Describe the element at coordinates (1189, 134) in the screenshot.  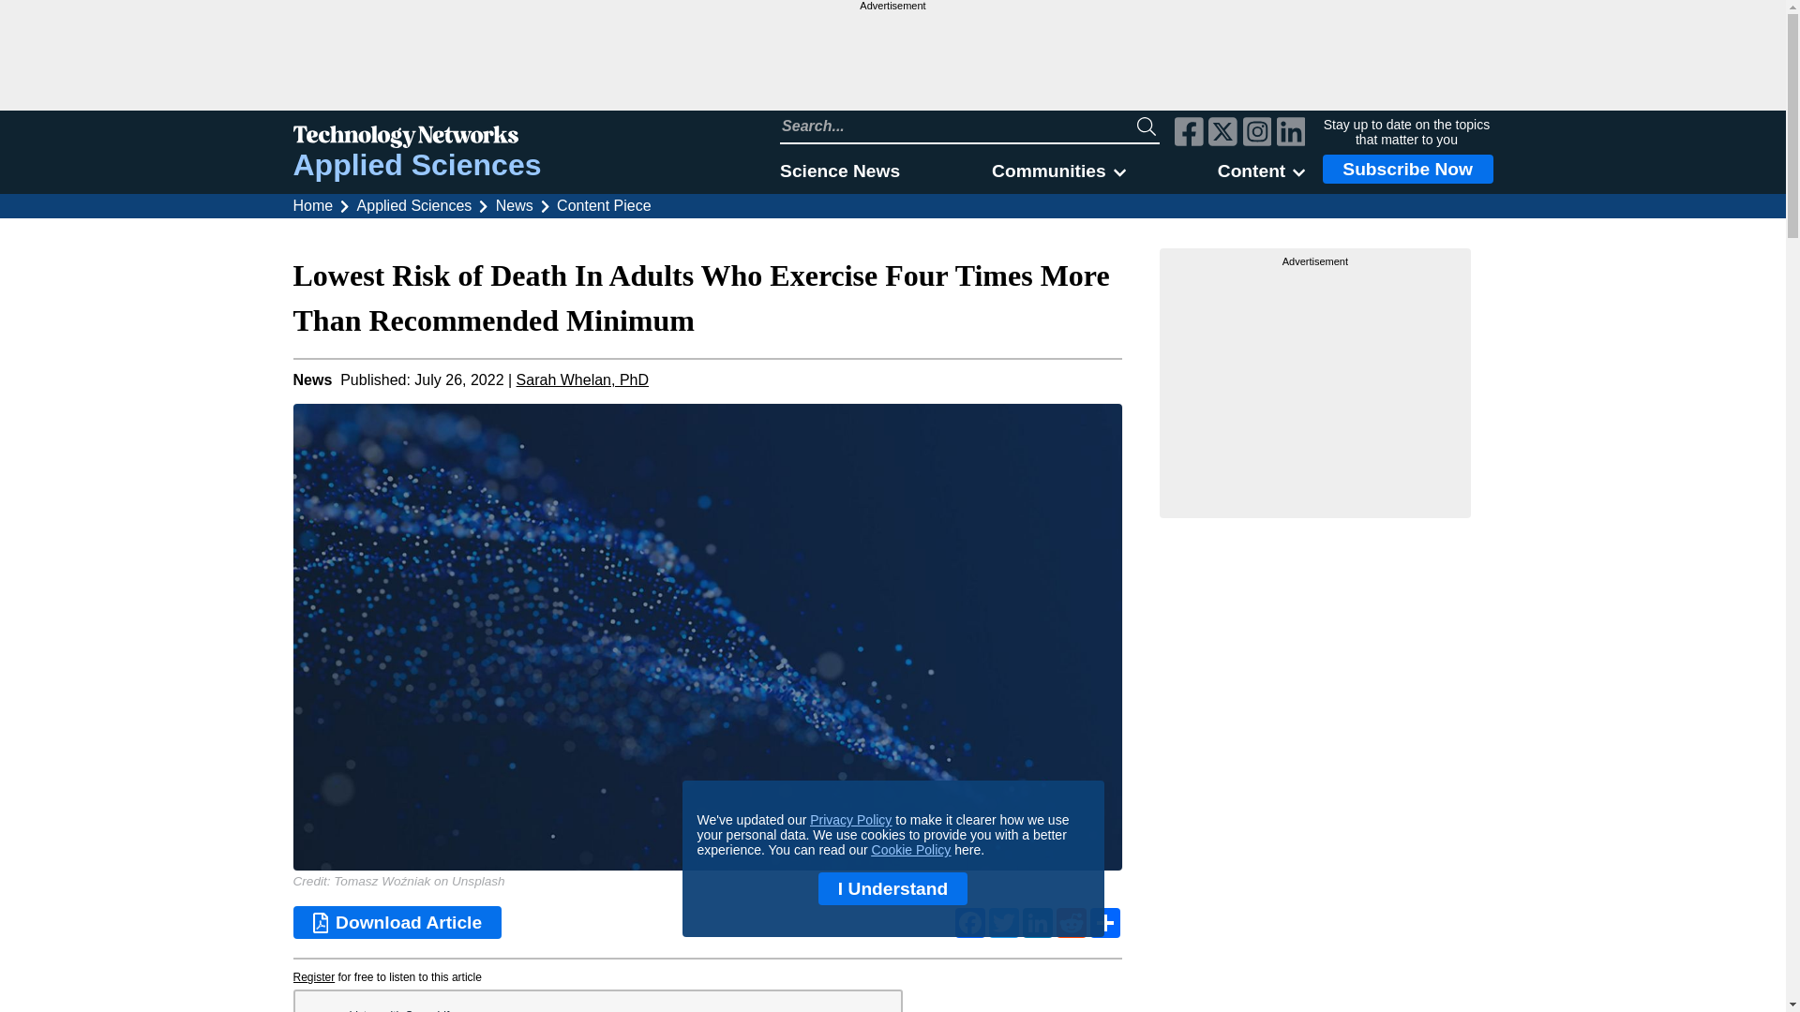
I see `Link to Technology Networks' facebook page` at that location.